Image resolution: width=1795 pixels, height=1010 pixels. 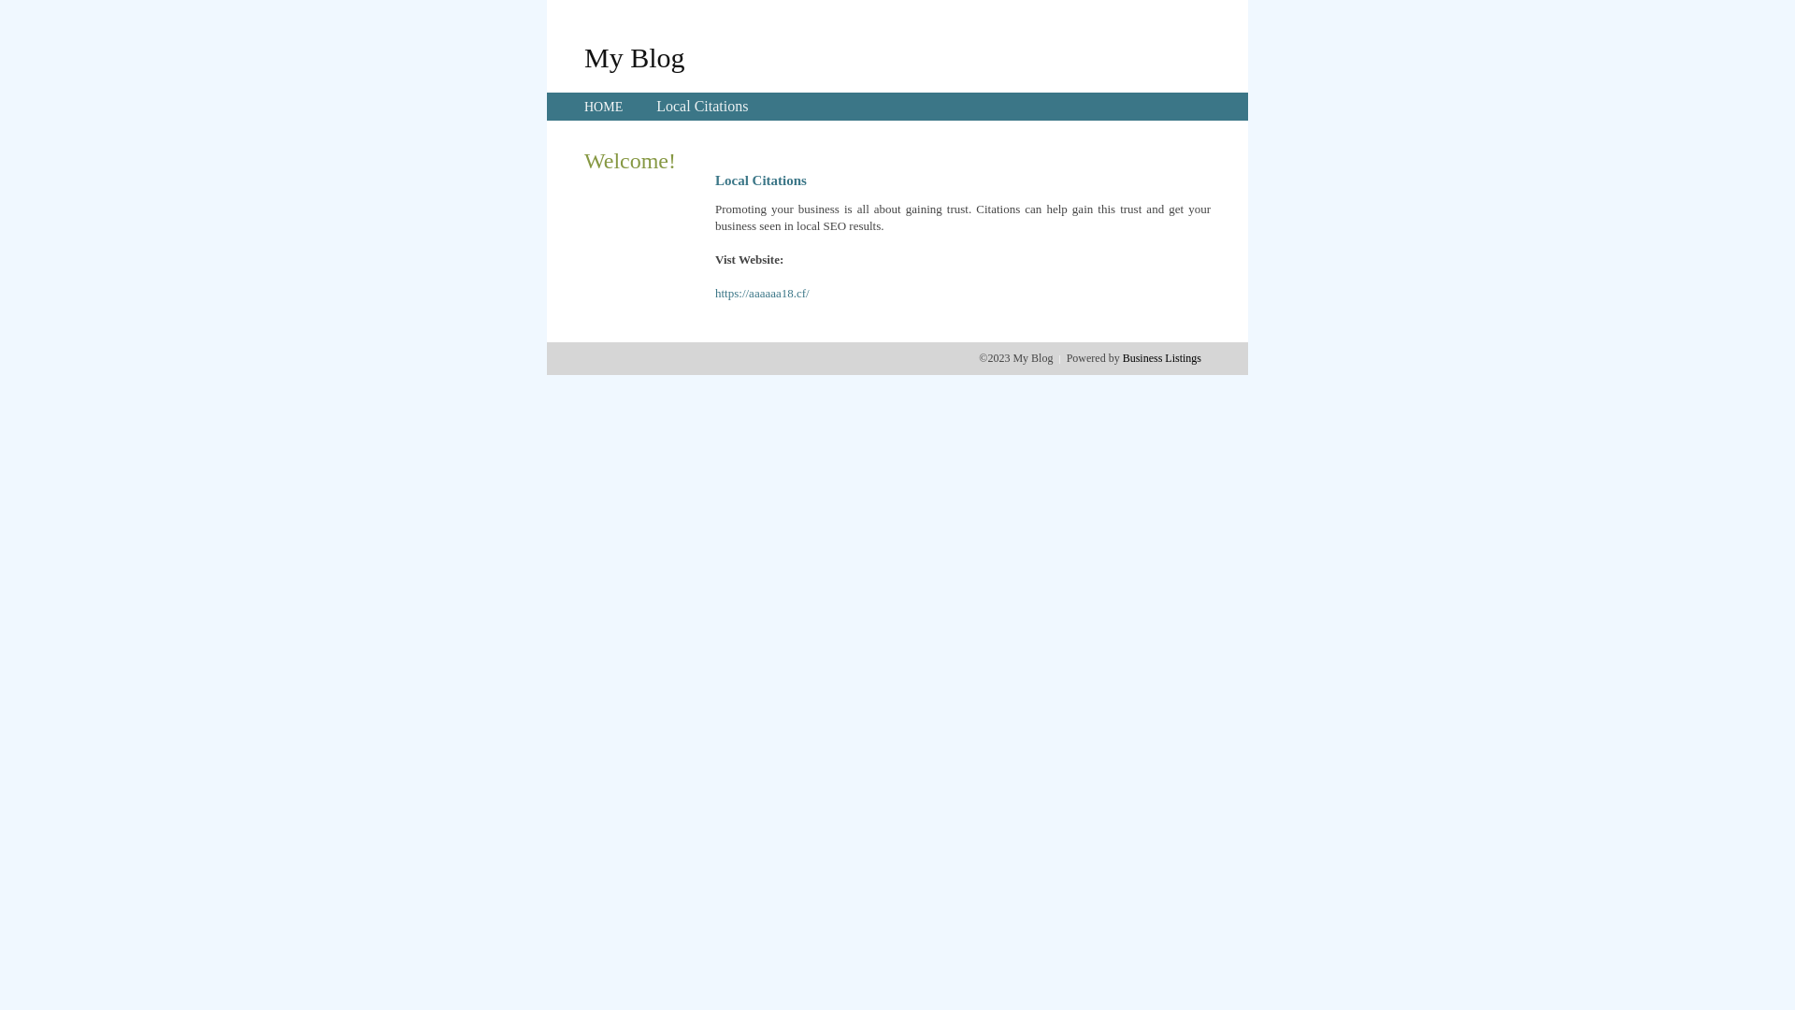 What do you see at coordinates (702, 107) in the screenshot?
I see `Local Citations` at bounding box center [702, 107].